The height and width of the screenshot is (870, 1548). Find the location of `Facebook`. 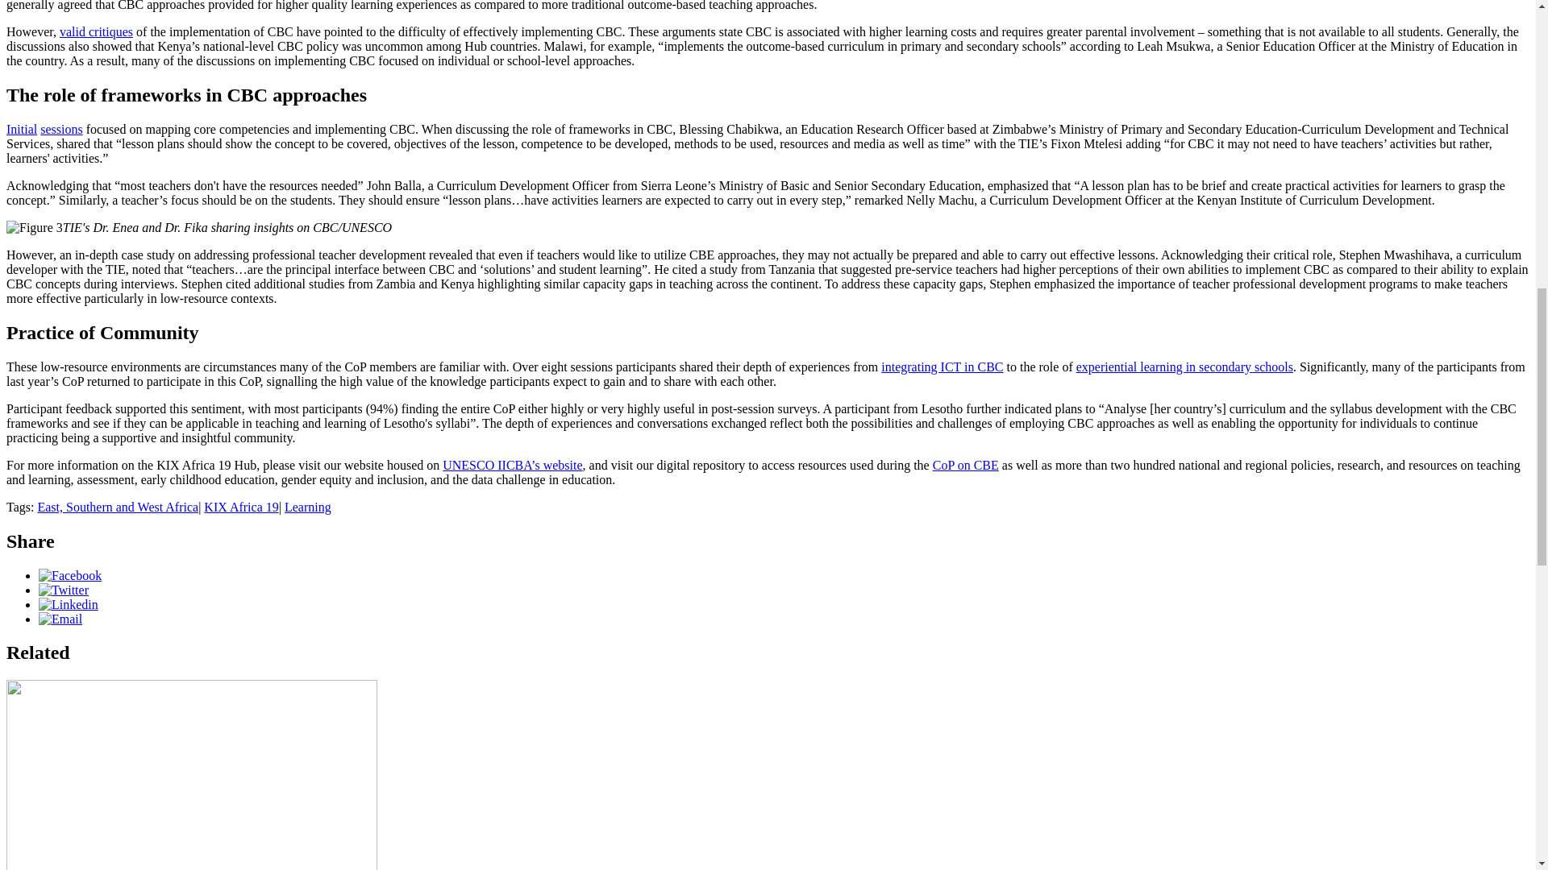

Facebook is located at coordinates (70, 575).